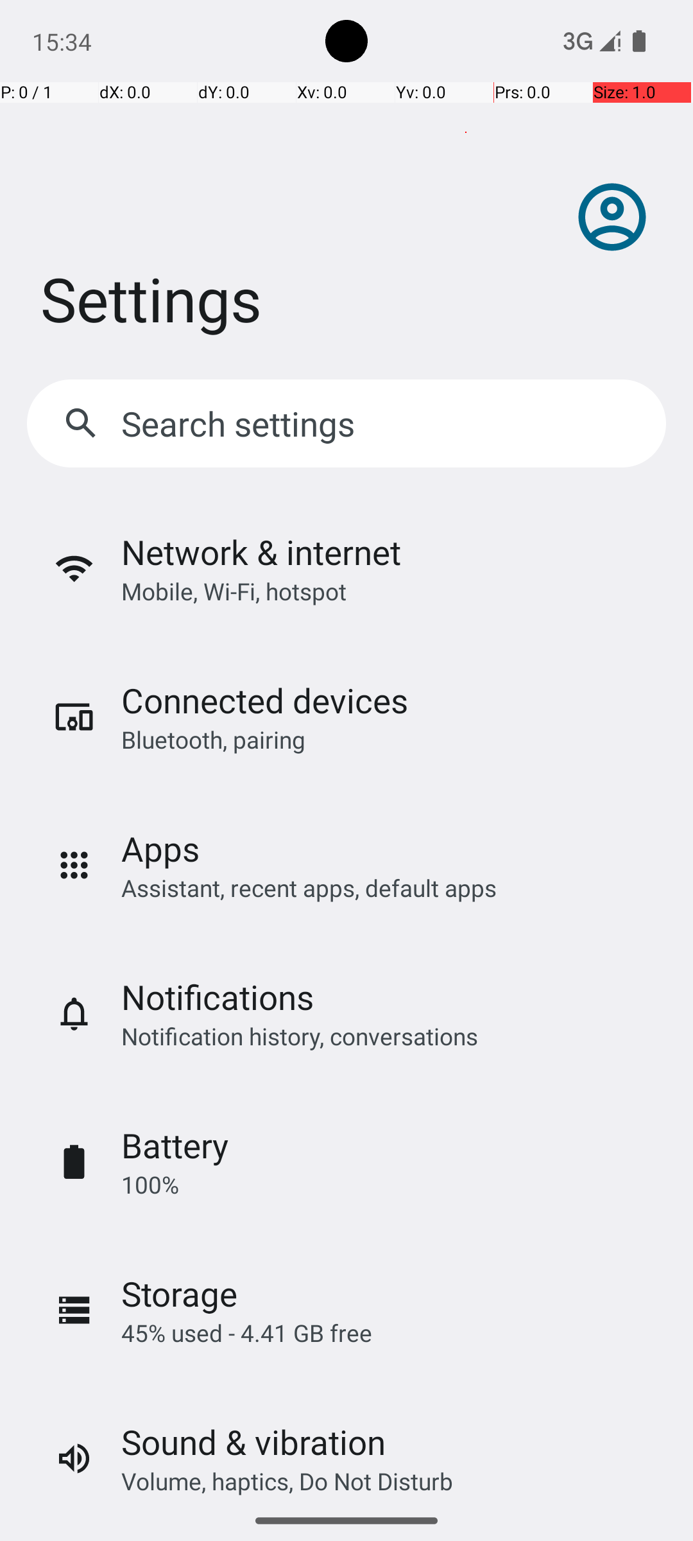  Describe the element at coordinates (234, 591) in the screenshot. I see `Mobile, Wi‑Fi, hotspot` at that location.